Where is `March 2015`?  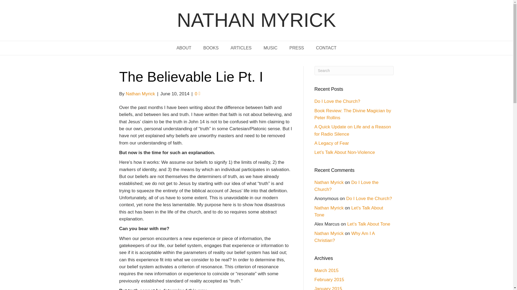
March 2015 is located at coordinates (326, 270).